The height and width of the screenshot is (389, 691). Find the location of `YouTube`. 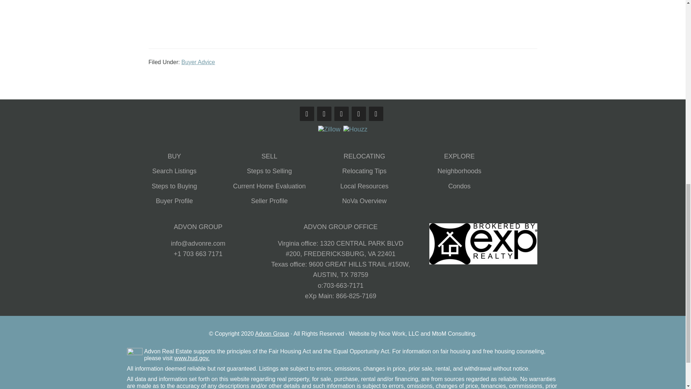

YouTube is located at coordinates (341, 113).